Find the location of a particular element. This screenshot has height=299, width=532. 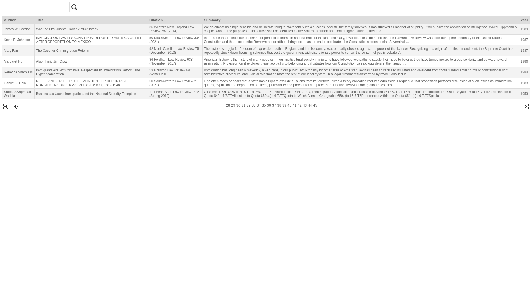

35 is located at coordinates (264, 105).